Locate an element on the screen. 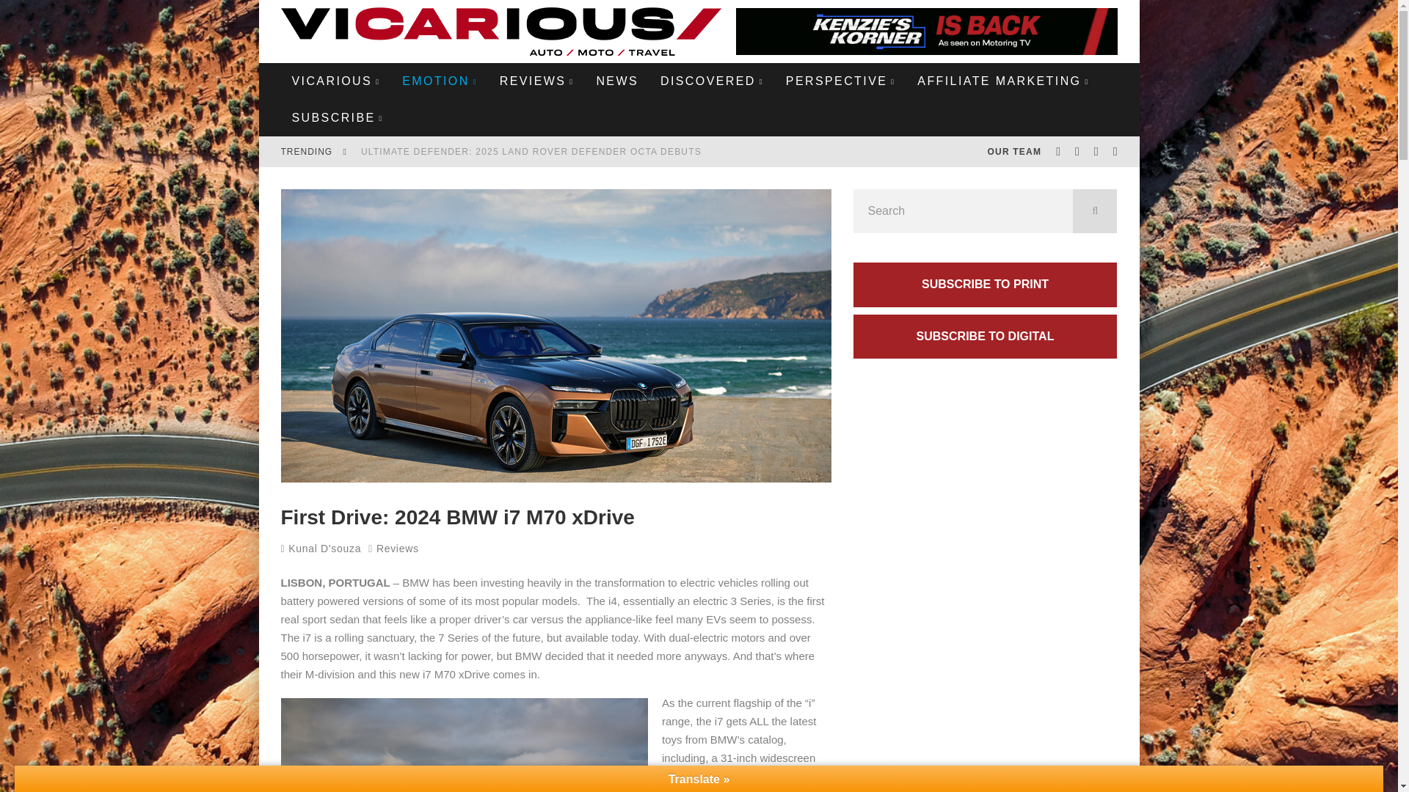 The width and height of the screenshot is (1409, 792). Ultimate Defender: 2025 Land Rover Defender OCTA Debuts is located at coordinates (531, 151).